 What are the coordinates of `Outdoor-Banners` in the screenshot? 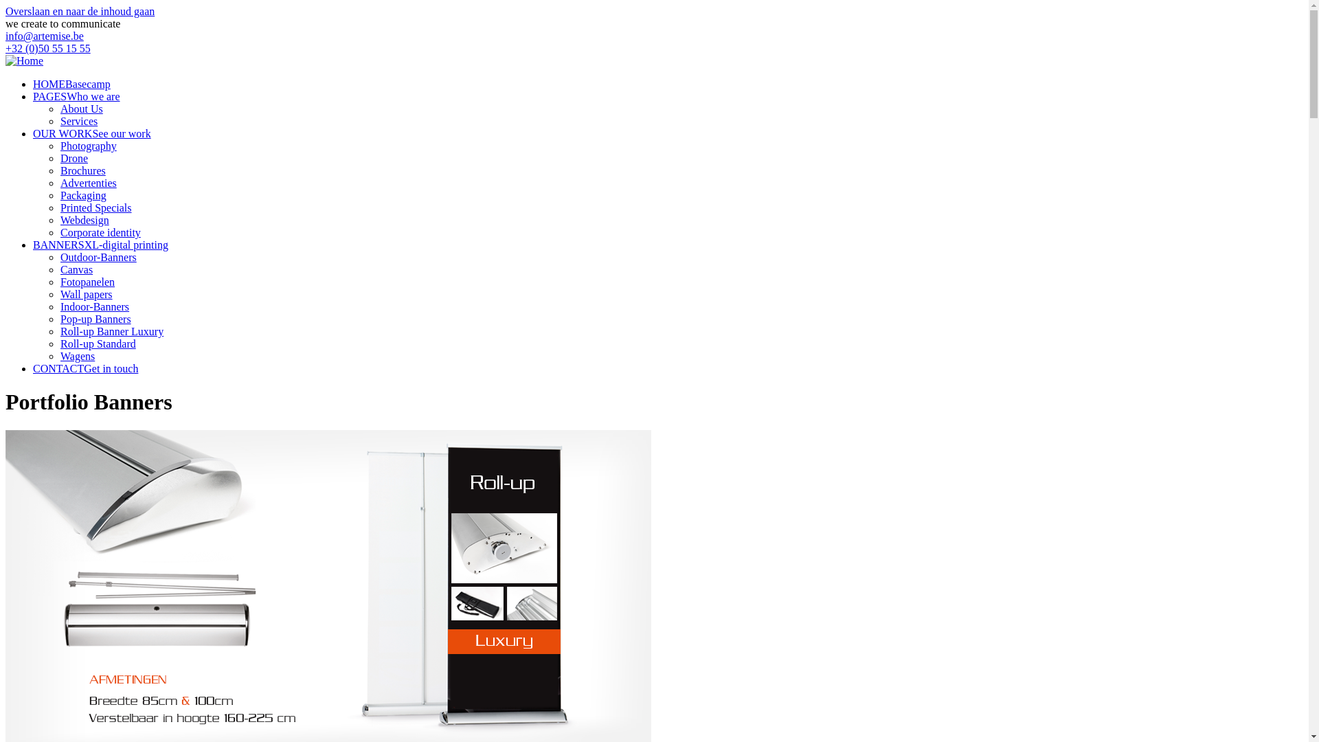 It's located at (99, 257).